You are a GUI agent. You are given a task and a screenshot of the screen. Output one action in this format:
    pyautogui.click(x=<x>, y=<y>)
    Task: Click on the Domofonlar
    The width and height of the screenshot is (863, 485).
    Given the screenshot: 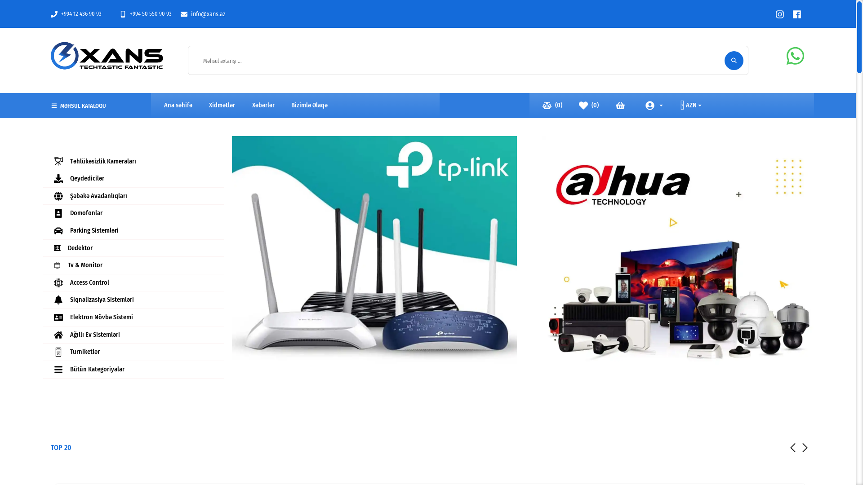 What is the action you would take?
    pyautogui.click(x=133, y=213)
    